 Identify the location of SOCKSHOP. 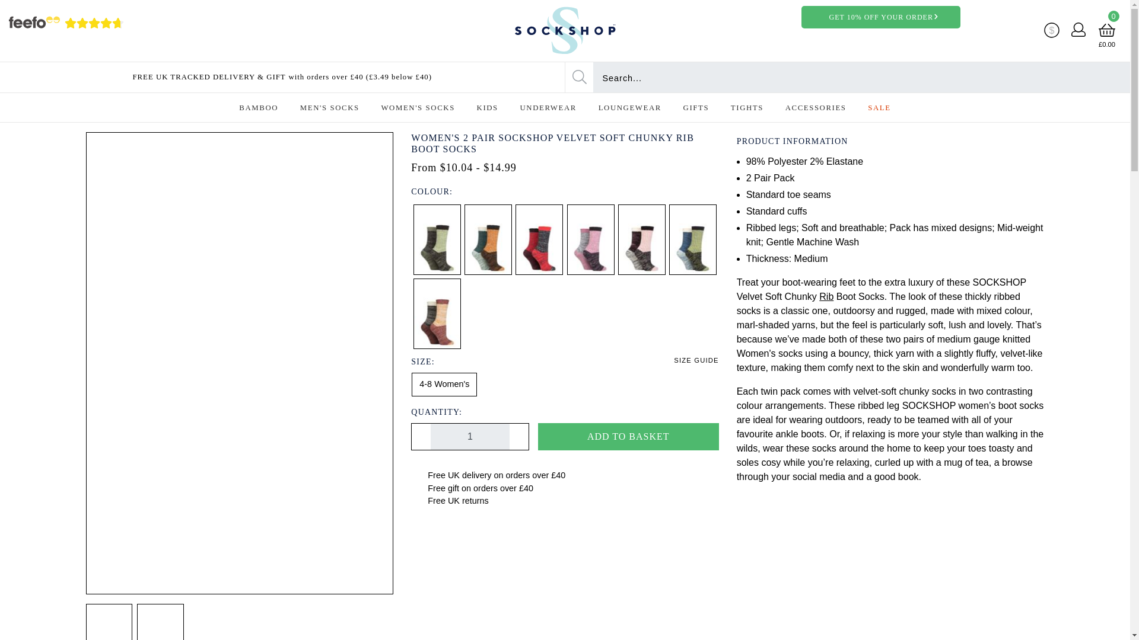
(564, 31).